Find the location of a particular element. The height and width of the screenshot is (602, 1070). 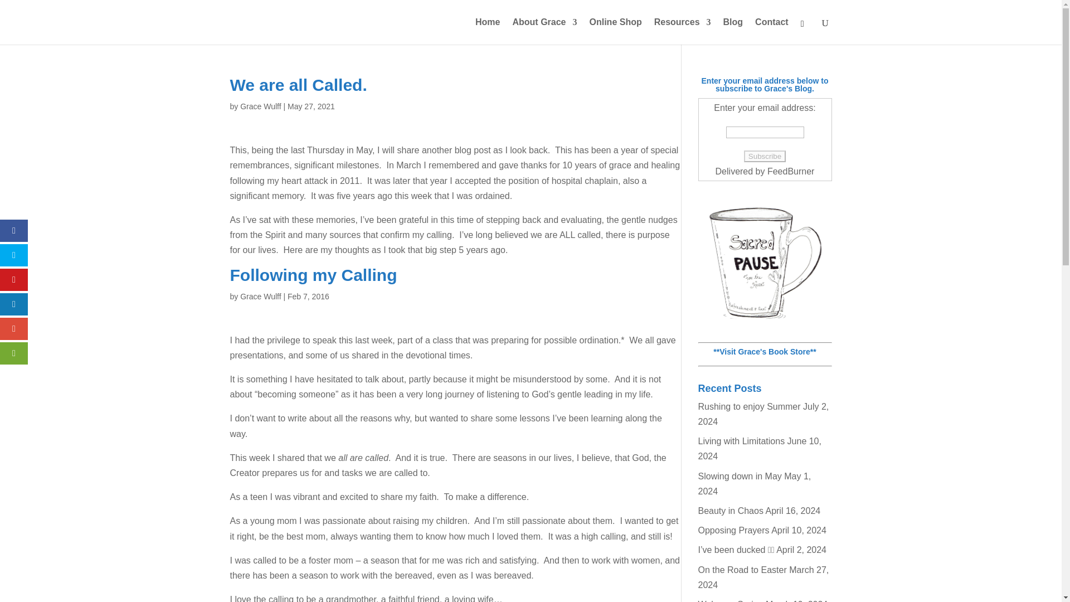

Beauty in Chaos is located at coordinates (730, 511).